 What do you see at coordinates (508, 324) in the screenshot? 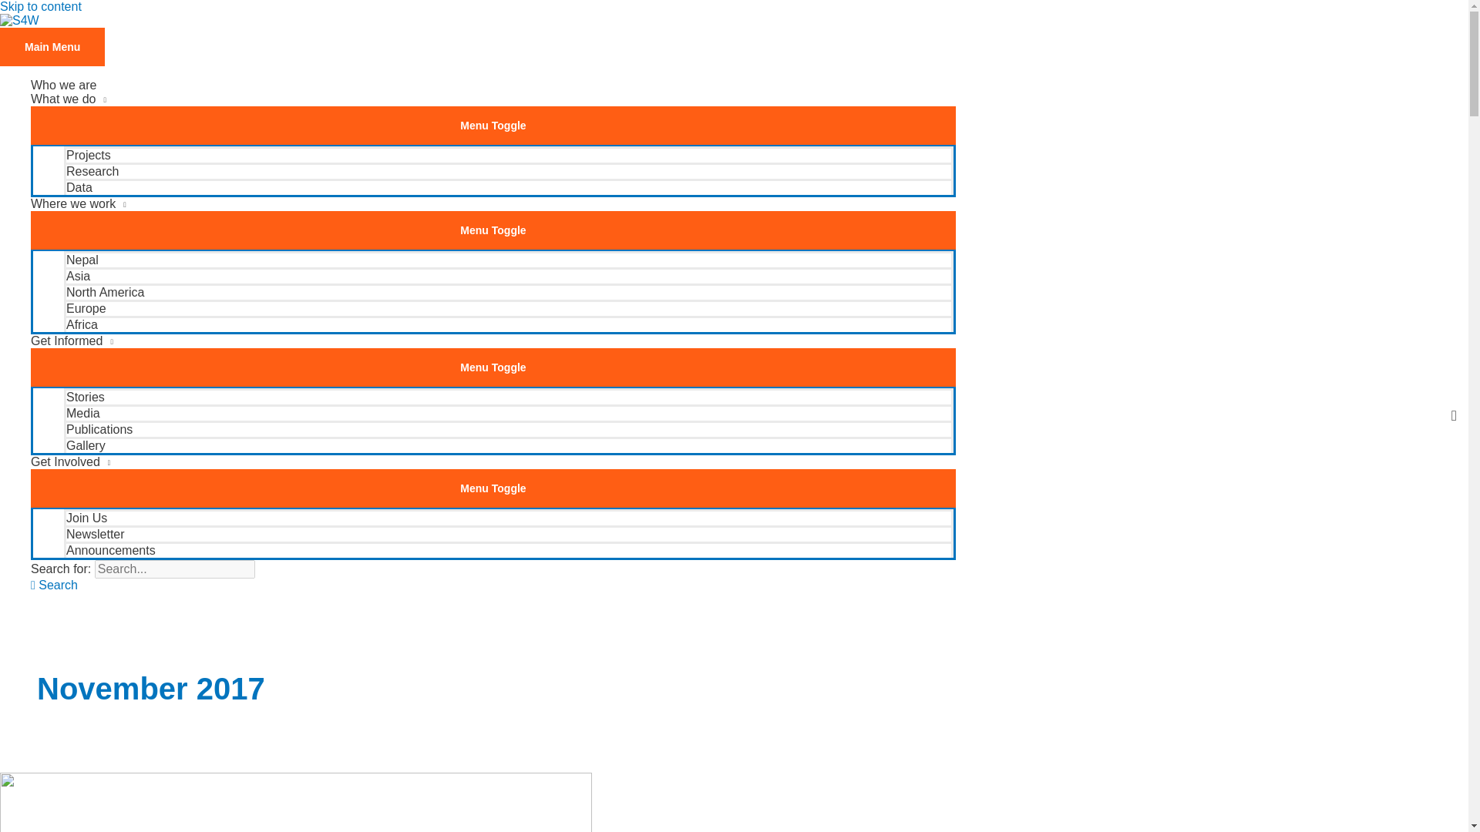
I see `Africa` at bounding box center [508, 324].